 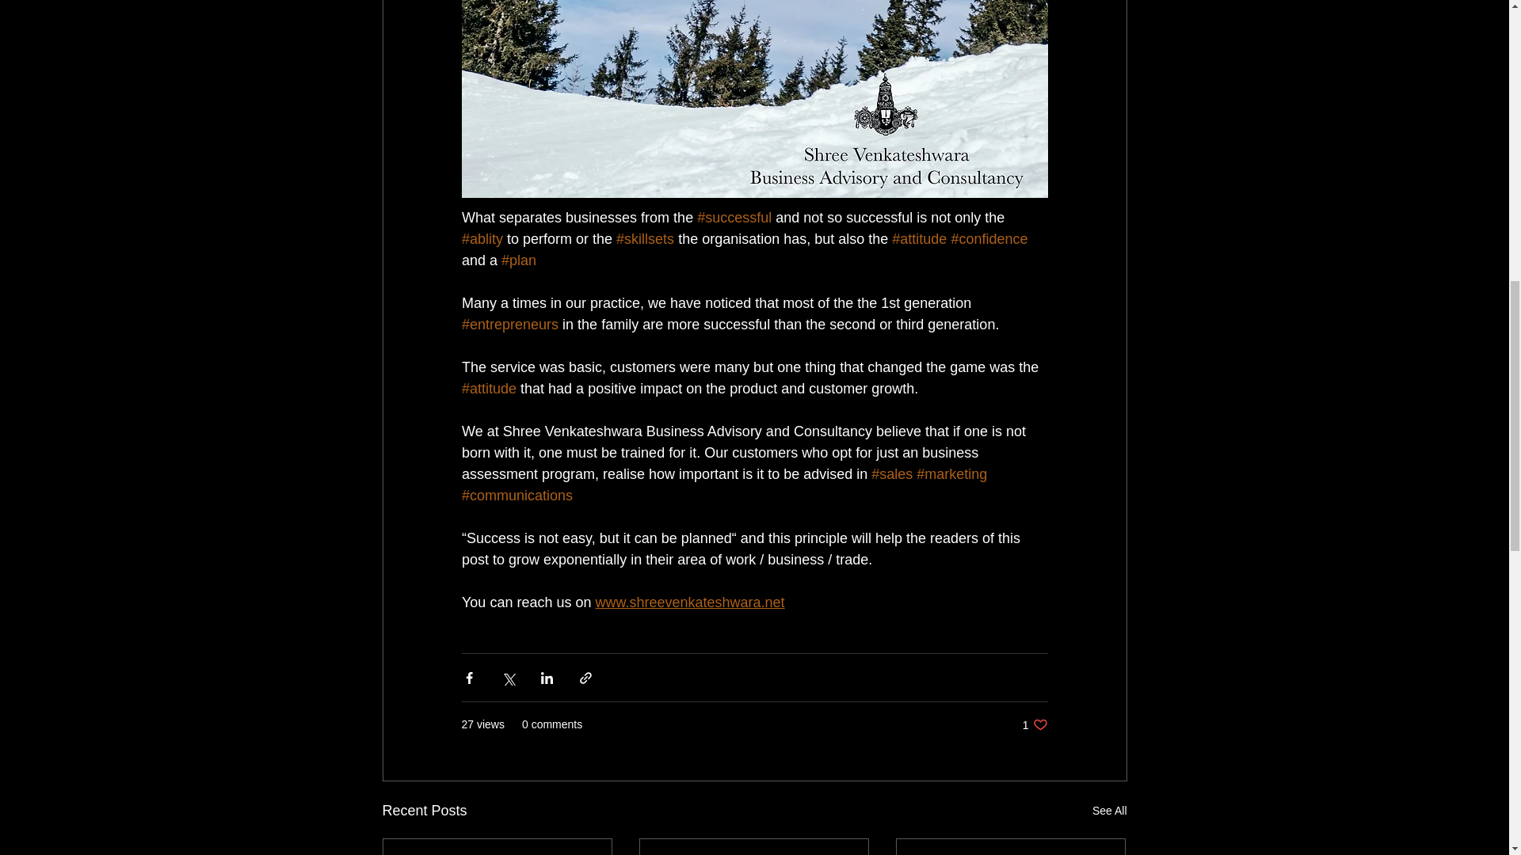 I want to click on See All, so click(x=1109, y=811).